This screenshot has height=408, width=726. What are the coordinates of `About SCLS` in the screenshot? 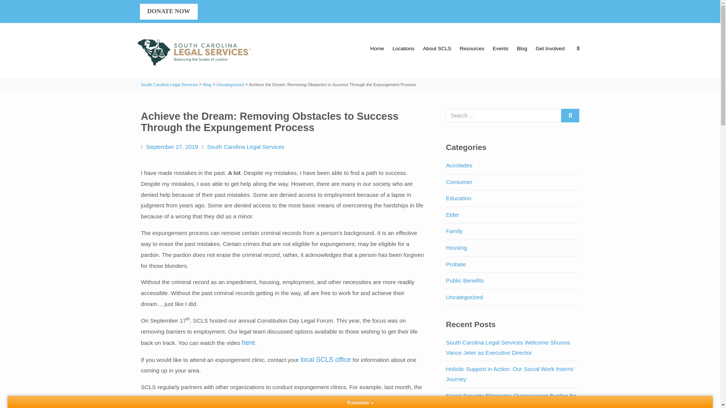 It's located at (437, 48).